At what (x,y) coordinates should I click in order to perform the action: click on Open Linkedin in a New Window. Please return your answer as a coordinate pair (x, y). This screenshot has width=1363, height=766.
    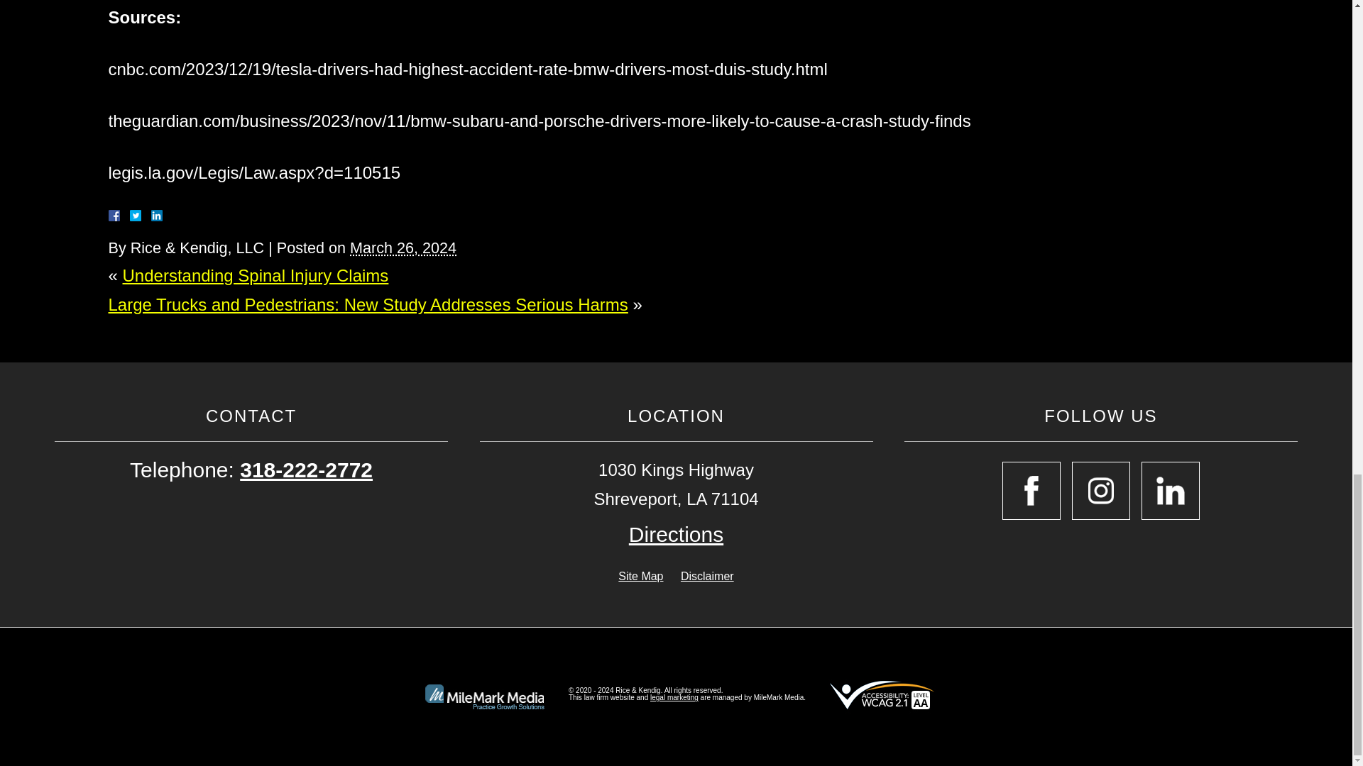
    Looking at the image, I should click on (1170, 491).